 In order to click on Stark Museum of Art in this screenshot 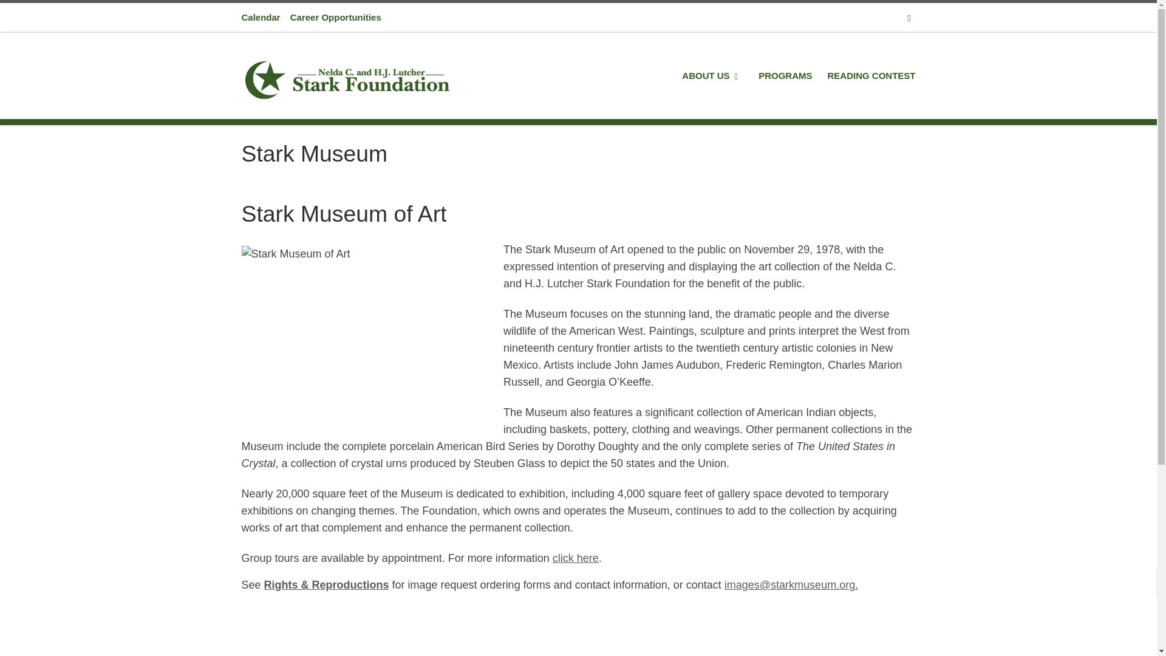, I will do `click(363, 324)`.